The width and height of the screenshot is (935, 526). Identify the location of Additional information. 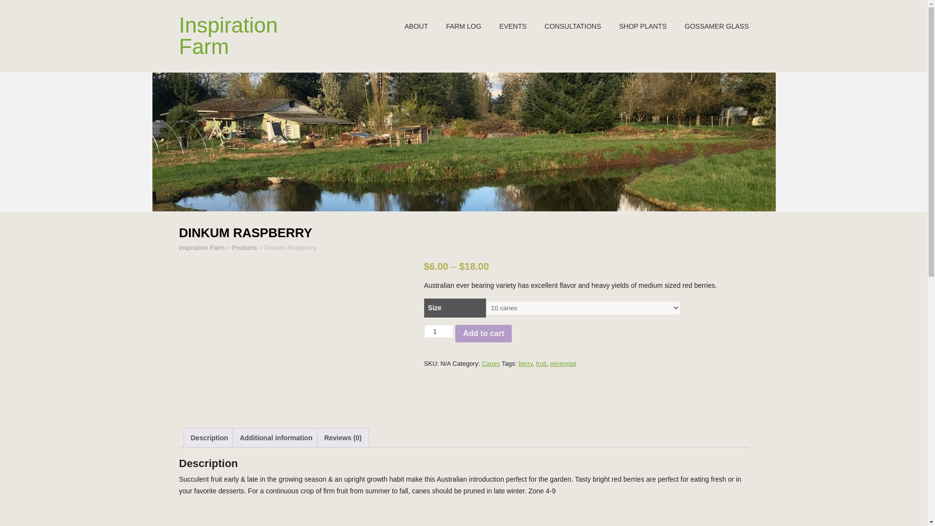
(276, 438).